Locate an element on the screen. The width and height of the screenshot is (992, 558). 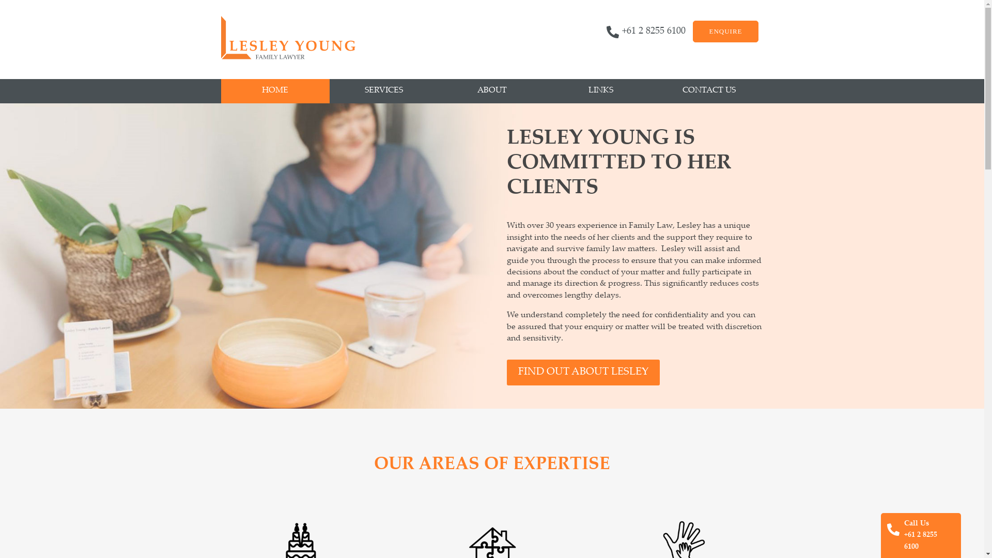
HOME is located at coordinates (275, 91).